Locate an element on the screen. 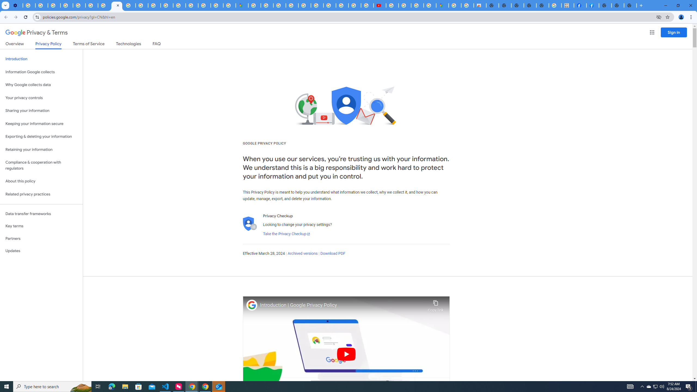  How Chrome protects your passwords - Google Chrome Help is located at coordinates (392, 5).